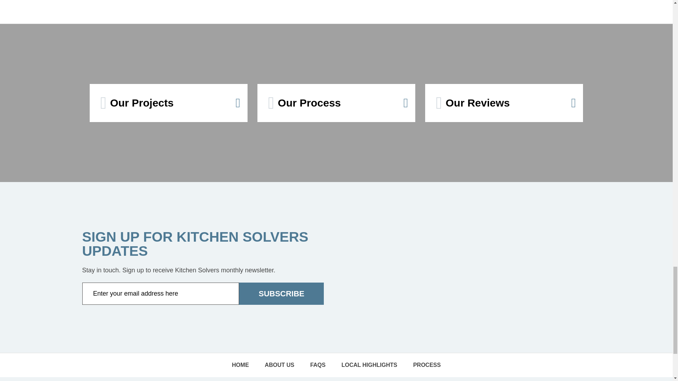 Image resolution: width=678 pixels, height=381 pixels. Describe the element at coordinates (168, 103) in the screenshot. I see `Our Projects` at that location.